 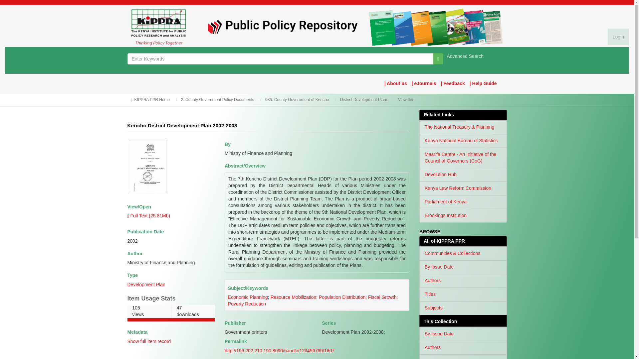 What do you see at coordinates (463, 141) in the screenshot?
I see `Kenya National Bureau of Statistics` at bounding box center [463, 141].